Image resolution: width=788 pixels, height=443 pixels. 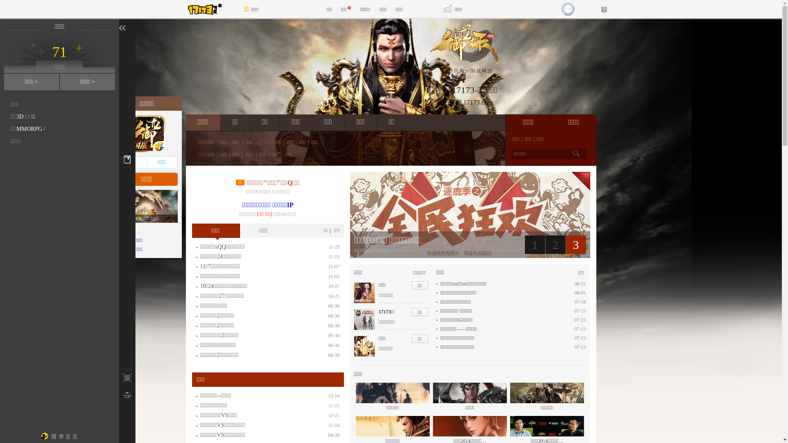 I want to click on MMORPG, so click(x=29, y=129).